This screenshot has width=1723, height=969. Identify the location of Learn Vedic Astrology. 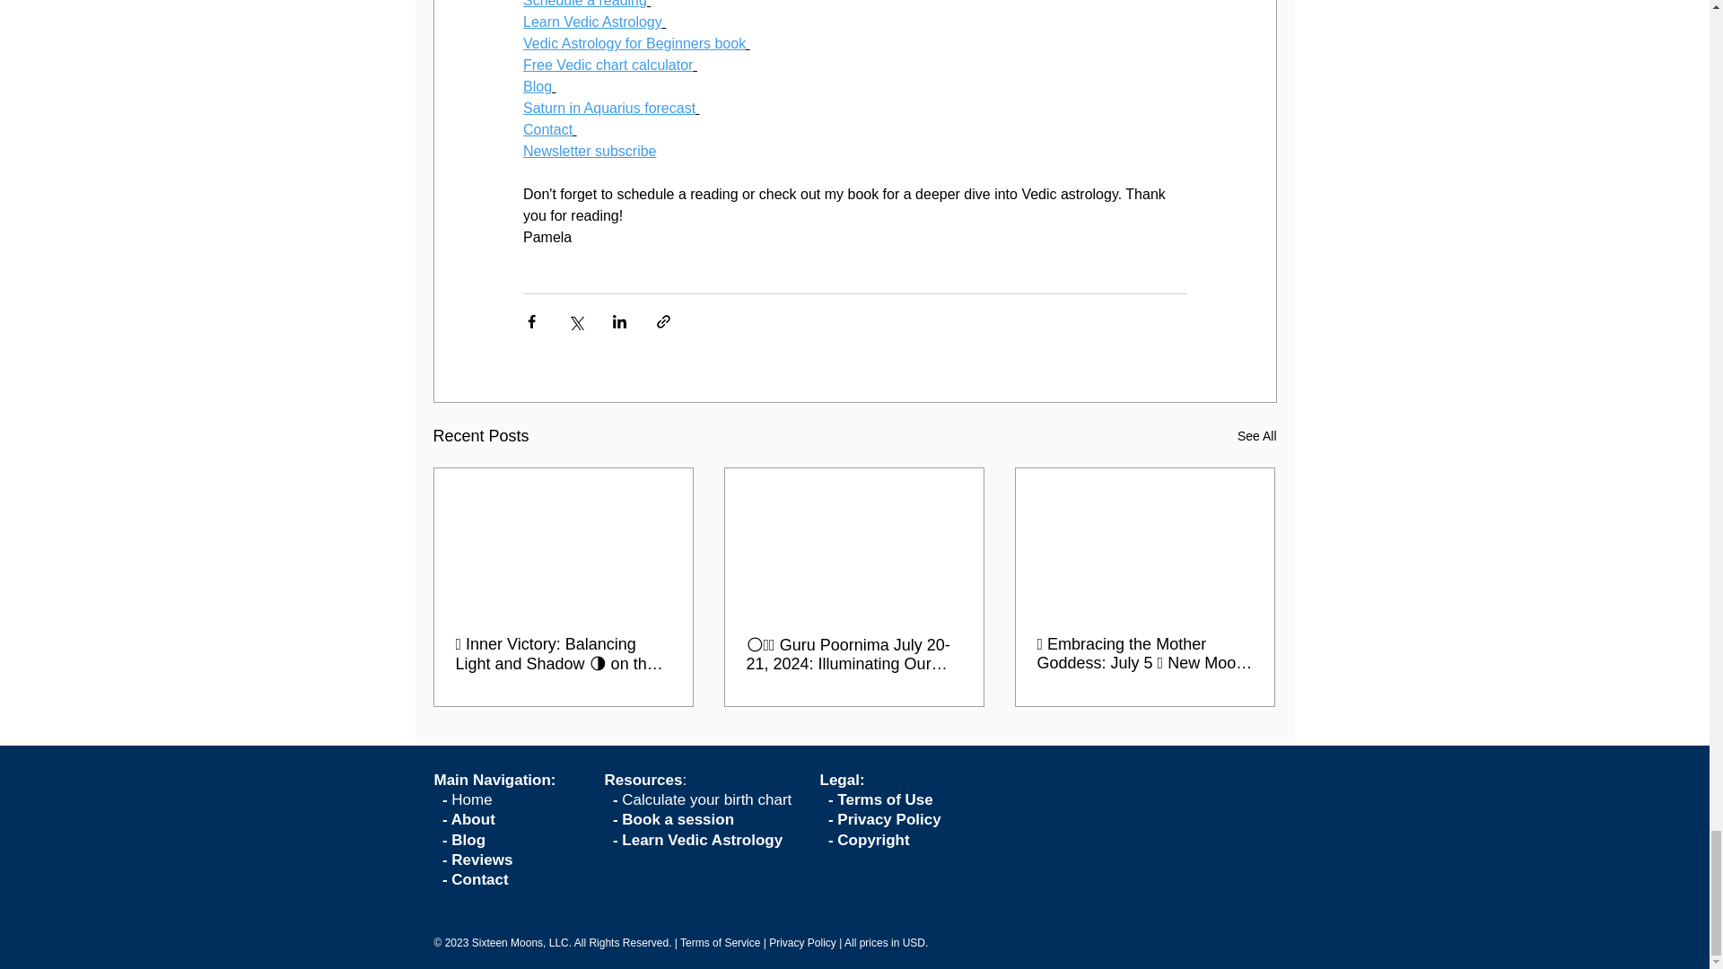
(591, 22).